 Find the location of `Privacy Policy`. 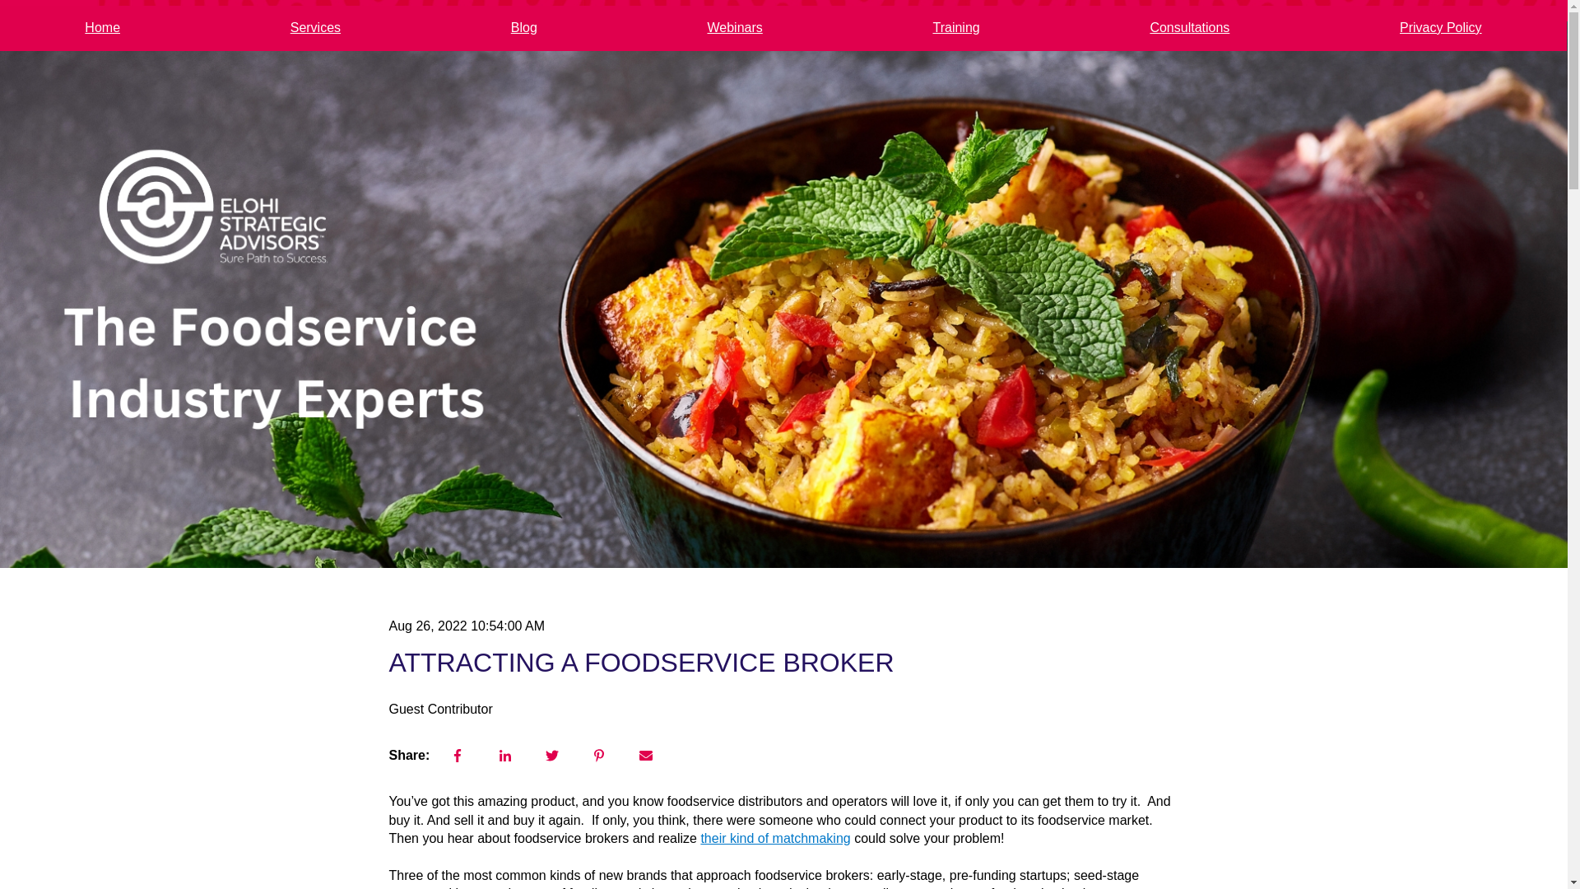

Privacy Policy is located at coordinates (1440, 27).